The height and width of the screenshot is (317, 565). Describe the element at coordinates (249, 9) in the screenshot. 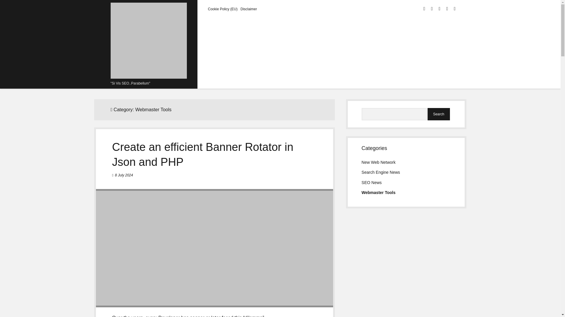

I see `Disclaimer` at that location.